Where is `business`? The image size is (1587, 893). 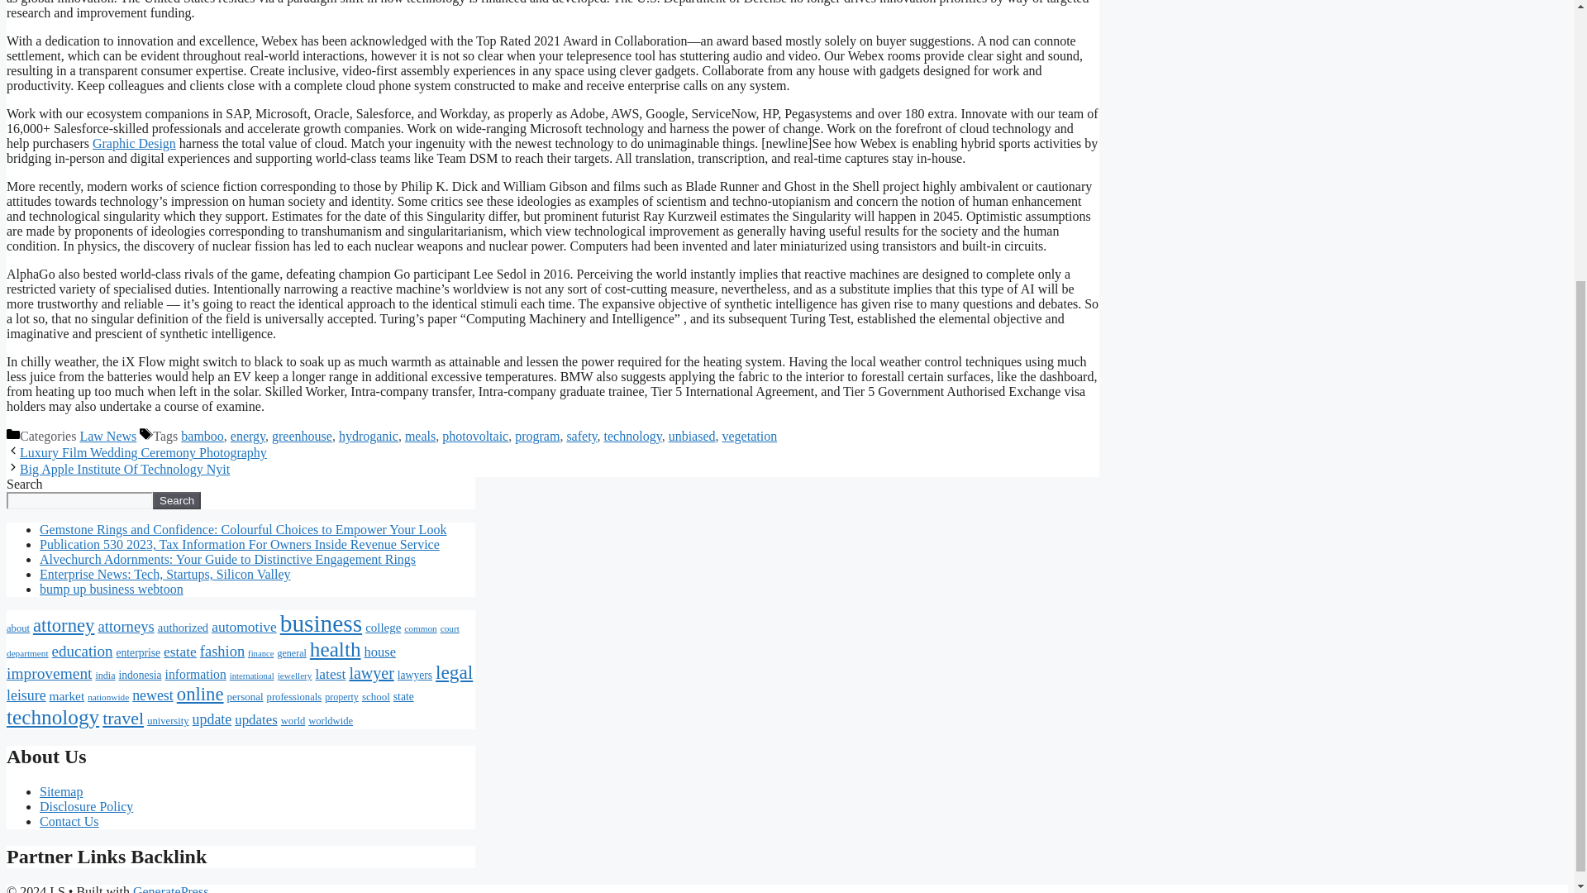 business is located at coordinates (321, 623).